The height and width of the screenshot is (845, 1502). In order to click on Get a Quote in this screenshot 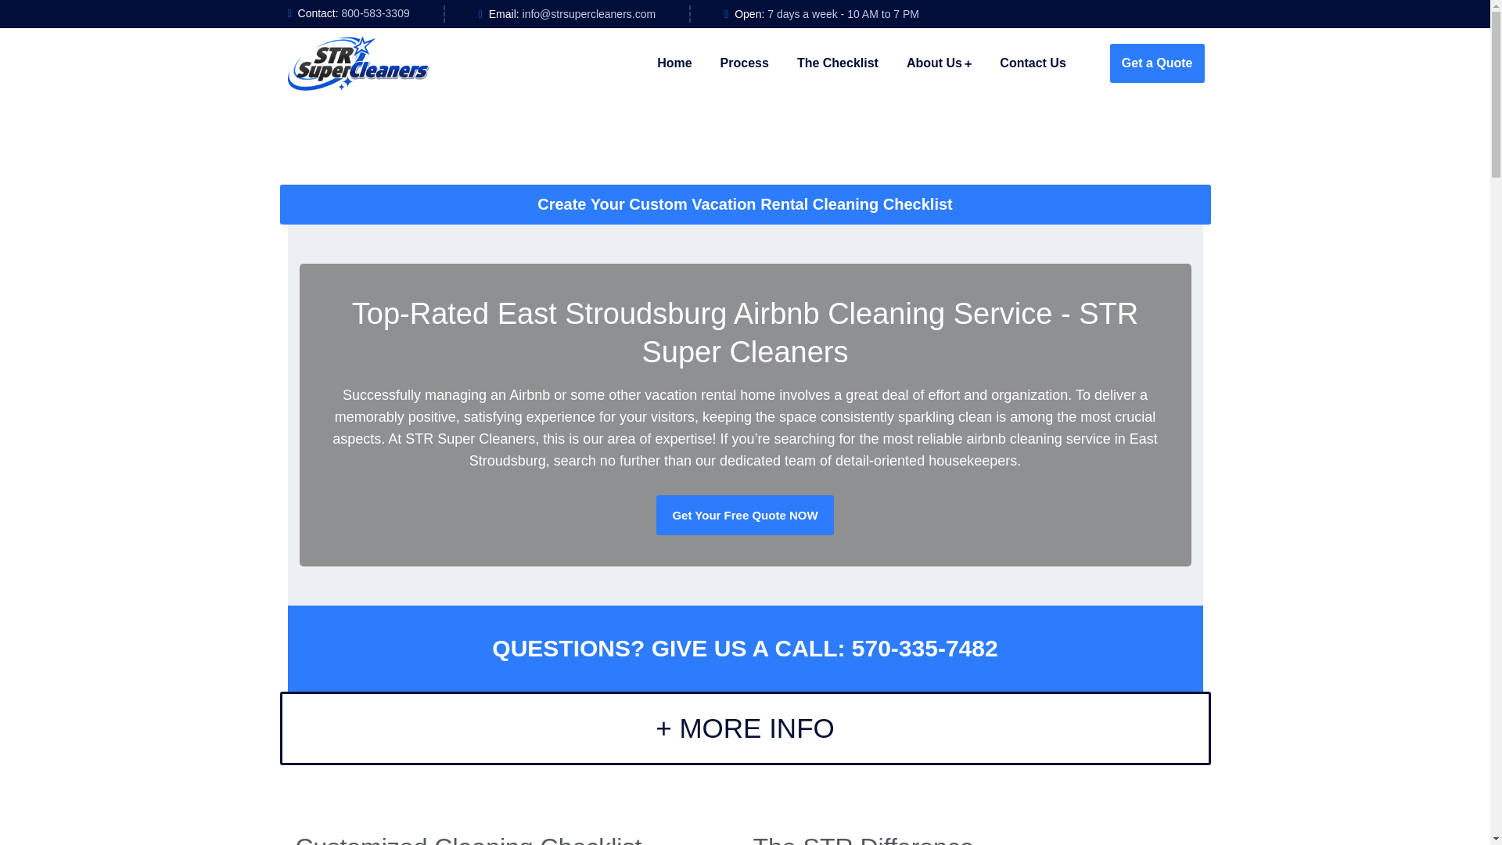, I will do `click(1156, 63)`.